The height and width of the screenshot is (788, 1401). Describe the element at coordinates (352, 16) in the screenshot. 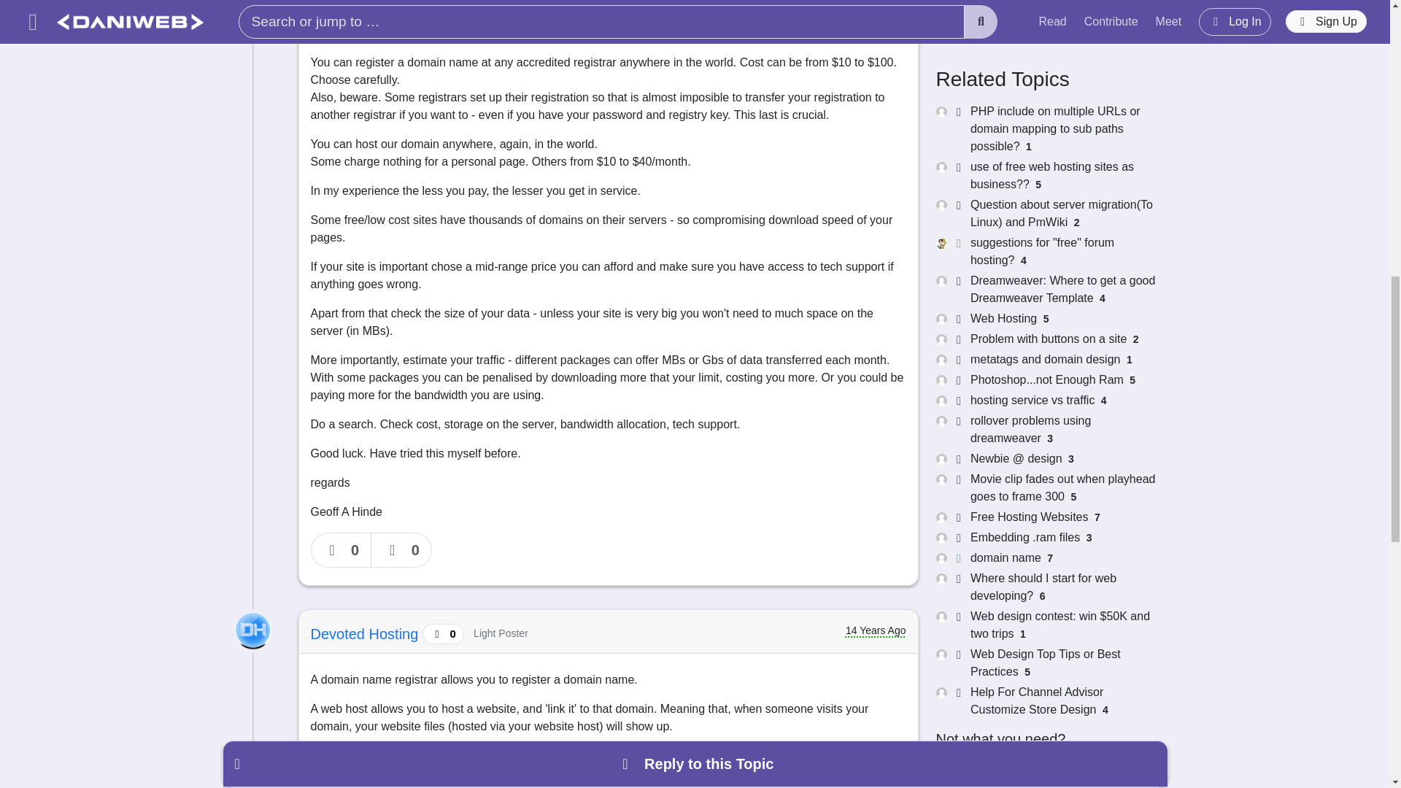

I see `Geoff Hinde` at that location.